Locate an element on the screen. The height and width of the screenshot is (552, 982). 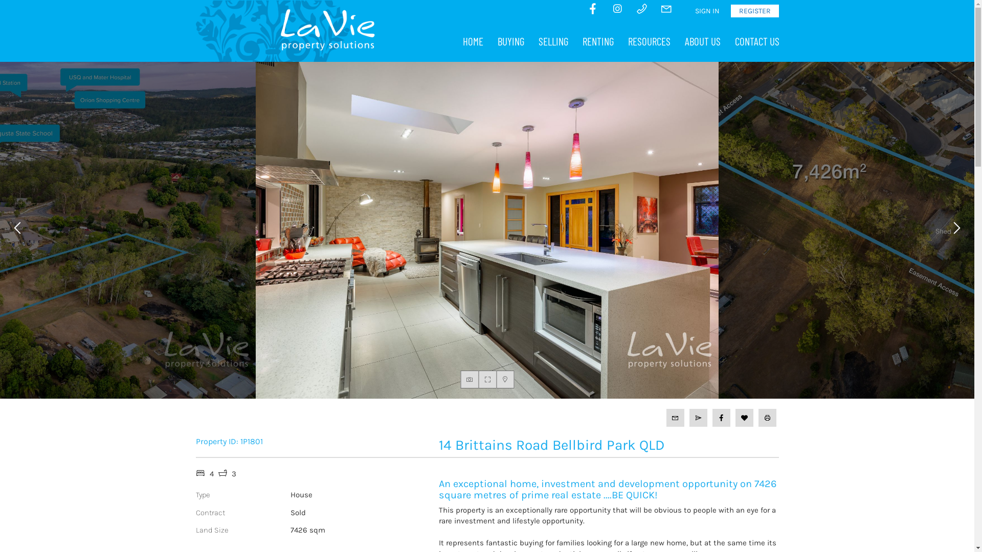
Email to Friend is located at coordinates (699, 418).